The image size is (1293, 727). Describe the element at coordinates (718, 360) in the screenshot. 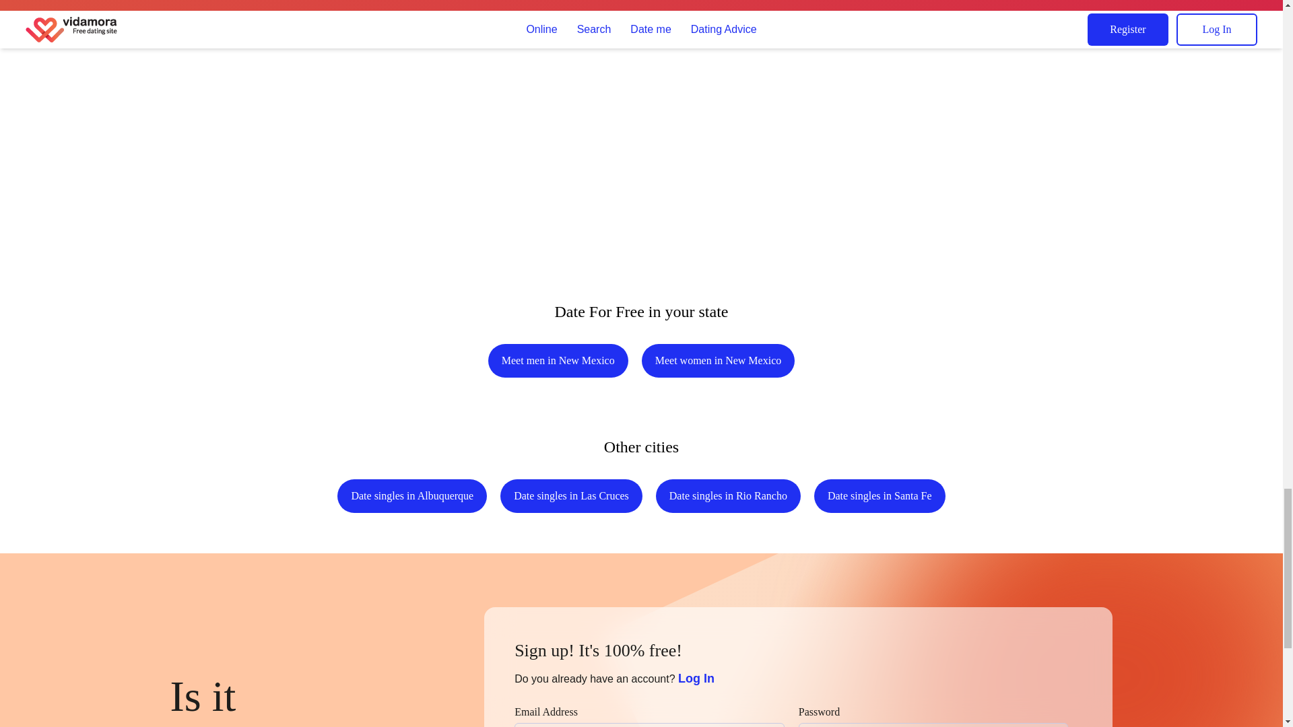

I see `Meet women in New Mexico` at that location.